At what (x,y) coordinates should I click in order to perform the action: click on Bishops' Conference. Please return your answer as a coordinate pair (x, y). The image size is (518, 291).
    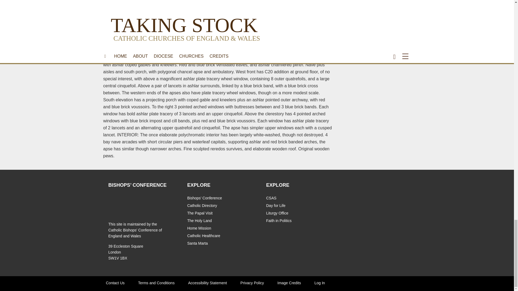
    Looking at the image, I should click on (117, 202).